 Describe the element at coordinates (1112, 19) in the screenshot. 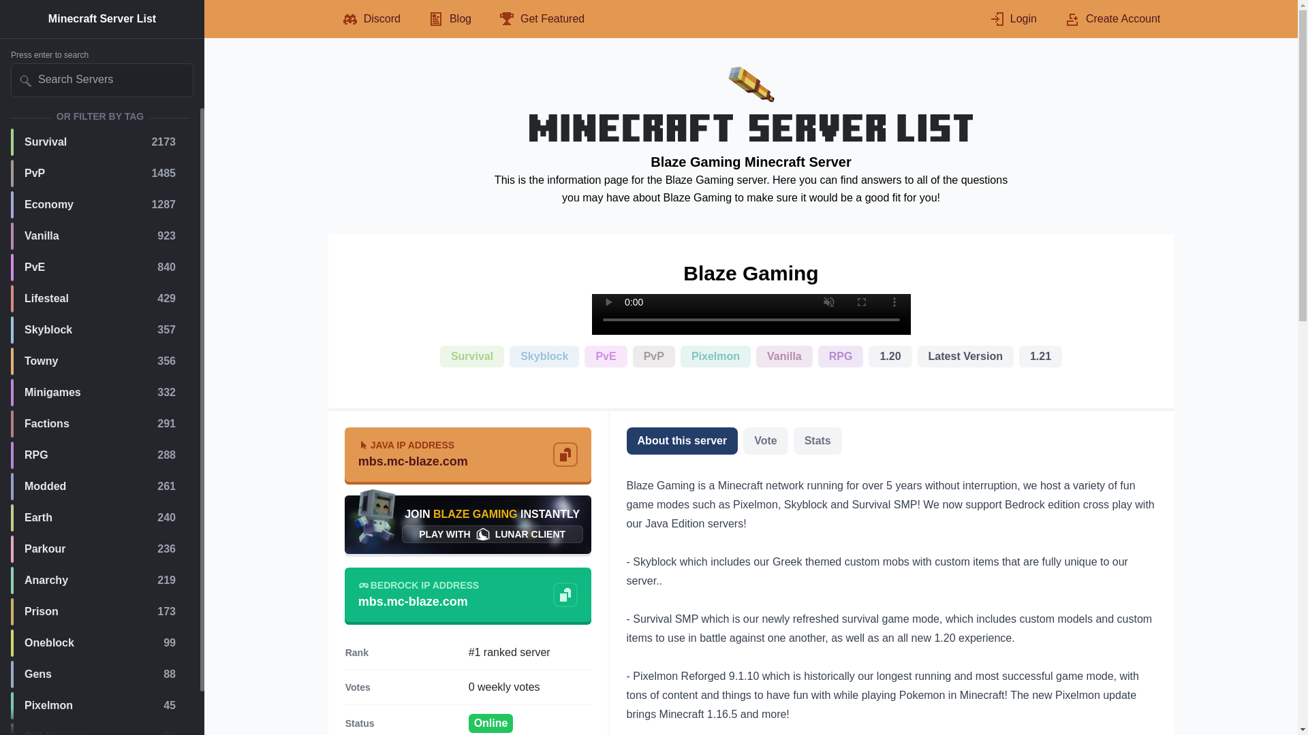

I see `Create Account` at that location.